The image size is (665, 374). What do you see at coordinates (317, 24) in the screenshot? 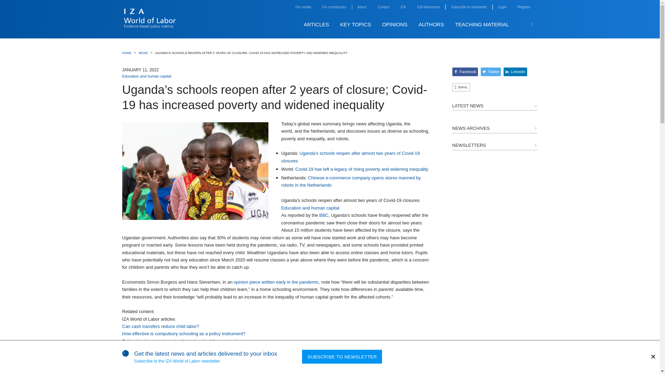
I see `ARTICLES` at bounding box center [317, 24].